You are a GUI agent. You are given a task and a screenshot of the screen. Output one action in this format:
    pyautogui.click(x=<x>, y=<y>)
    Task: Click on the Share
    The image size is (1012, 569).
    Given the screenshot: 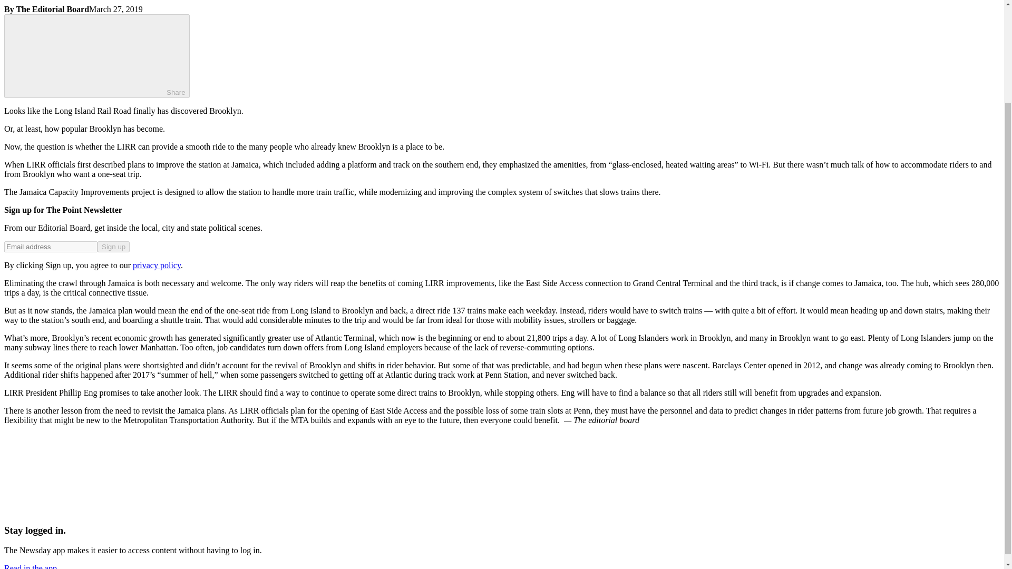 What is the action you would take?
    pyautogui.click(x=97, y=56)
    